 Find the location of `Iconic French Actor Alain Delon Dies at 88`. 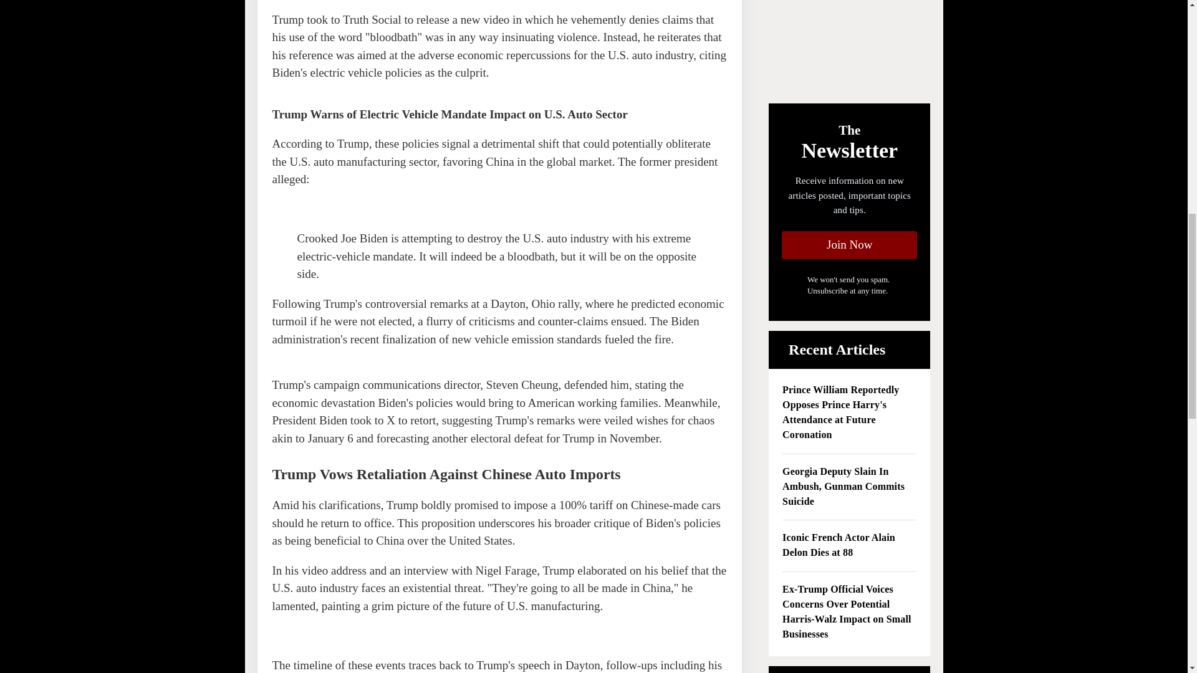

Iconic French Actor Alain Delon Dies at 88 is located at coordinates (849, 546).